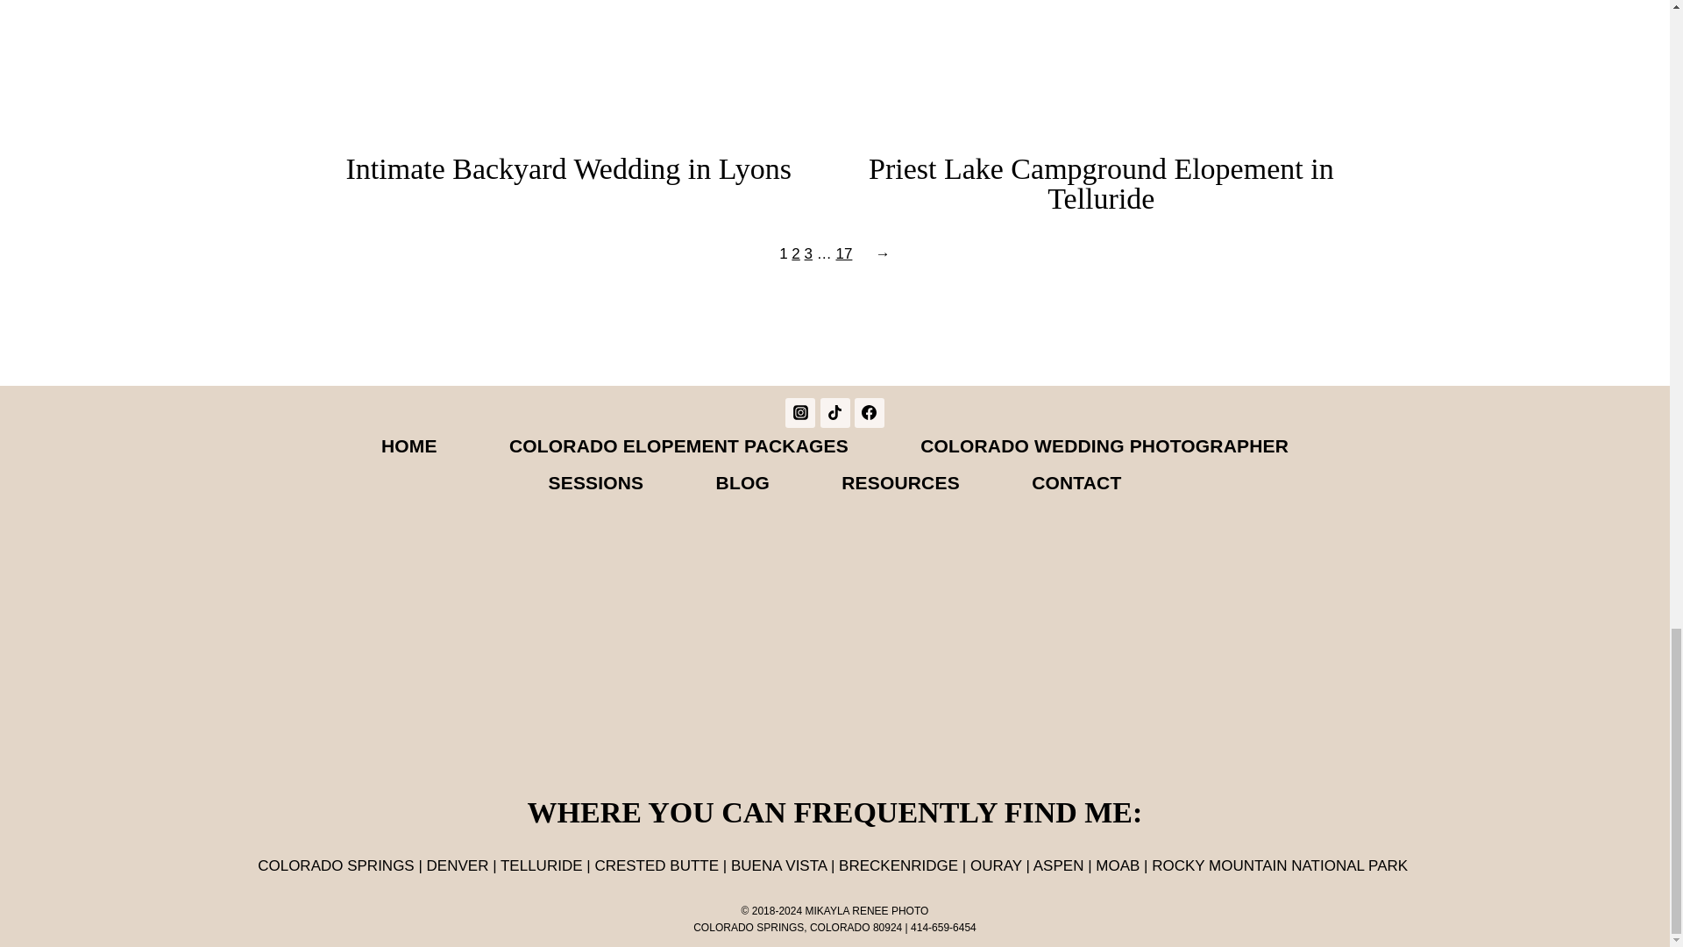 This screenshot has width=1683, height=947. What do you see at coordinates (901, 483) in the screenshot?
I see `RESOURCES` at bounding box center [901, 483].